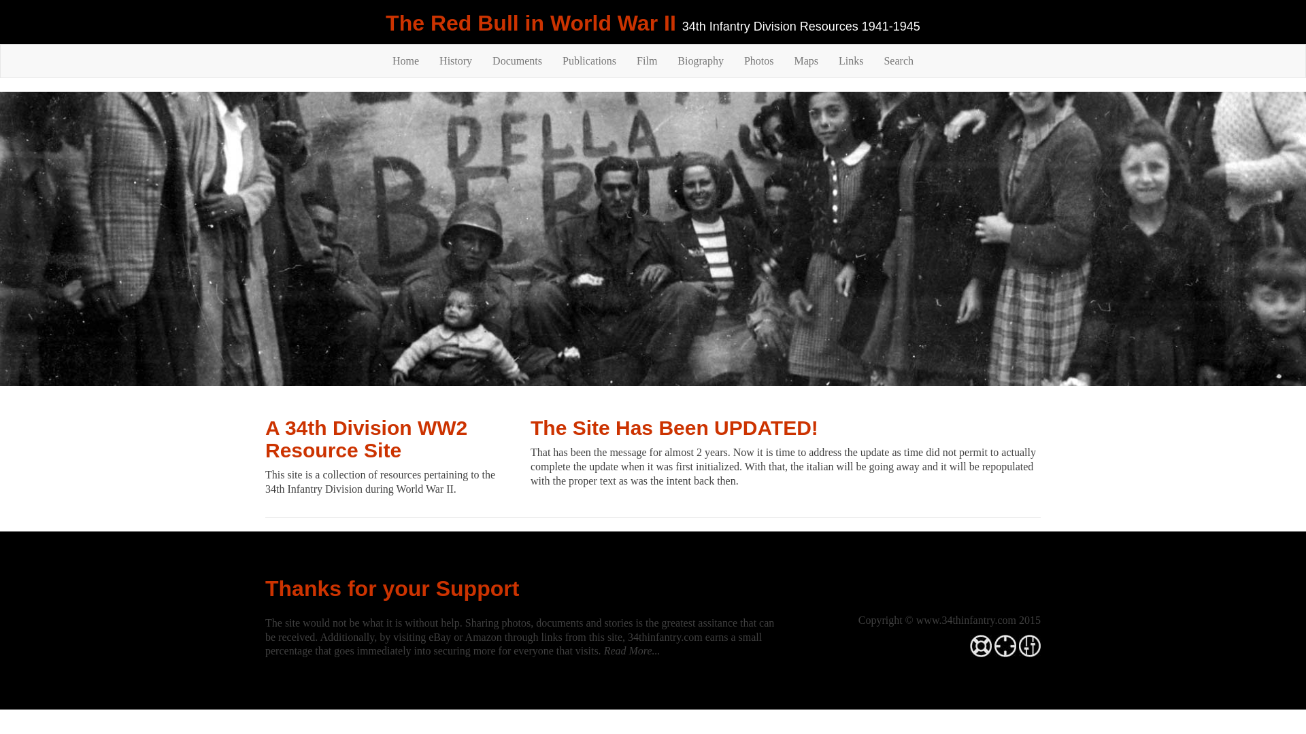  I want to click on Film, so click(647, 61).